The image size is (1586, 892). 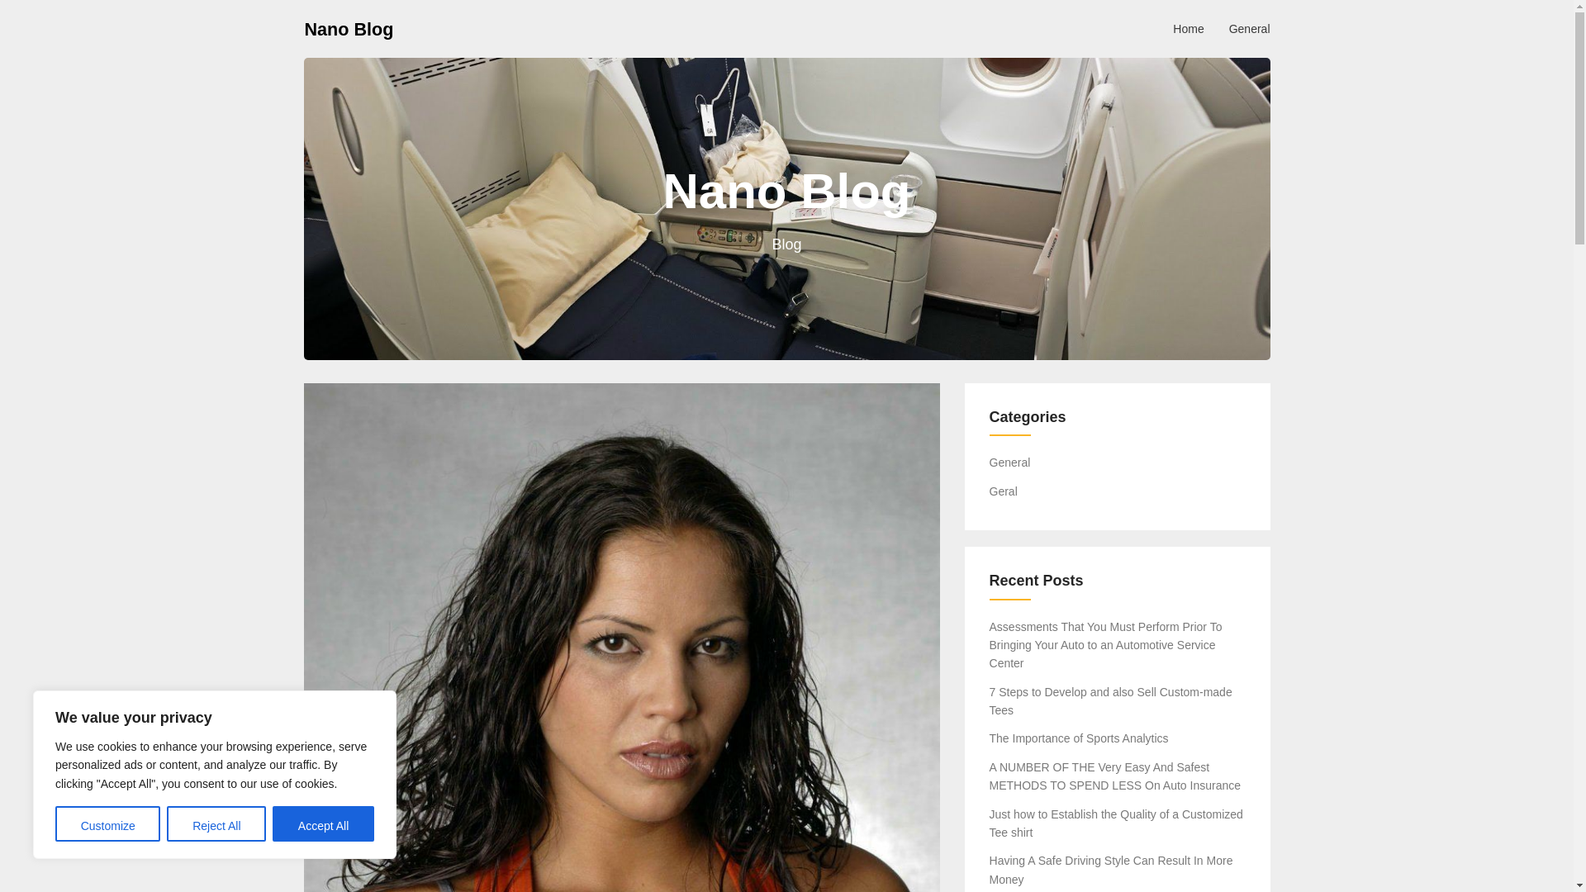 I want to click on General, so click(x=1249, y=28).